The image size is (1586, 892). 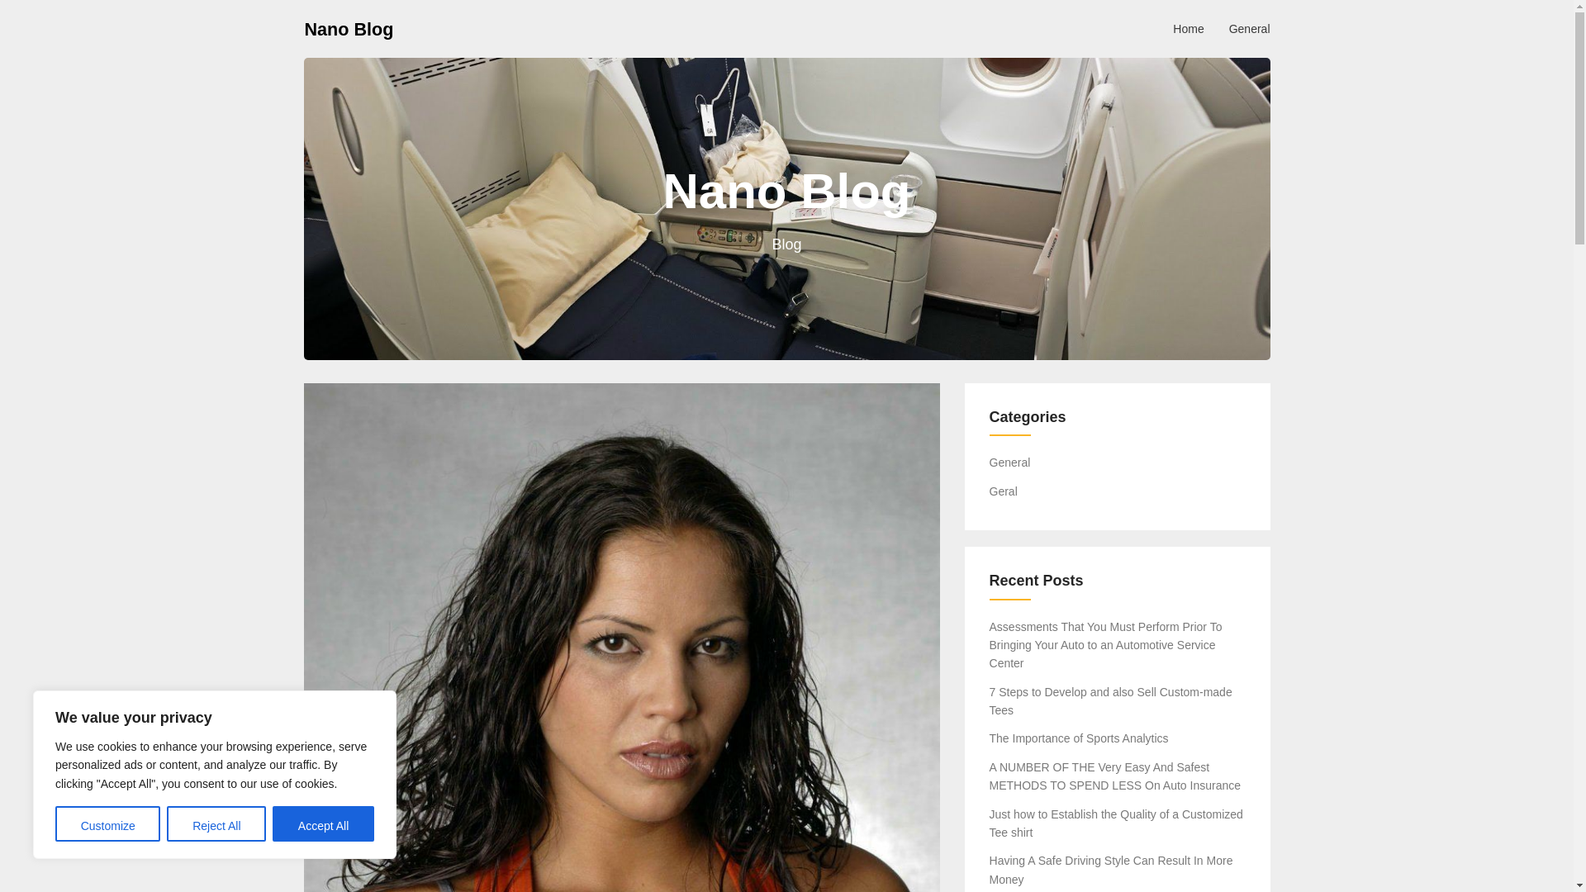 I want to click on General, so click(x=1249, y=28).